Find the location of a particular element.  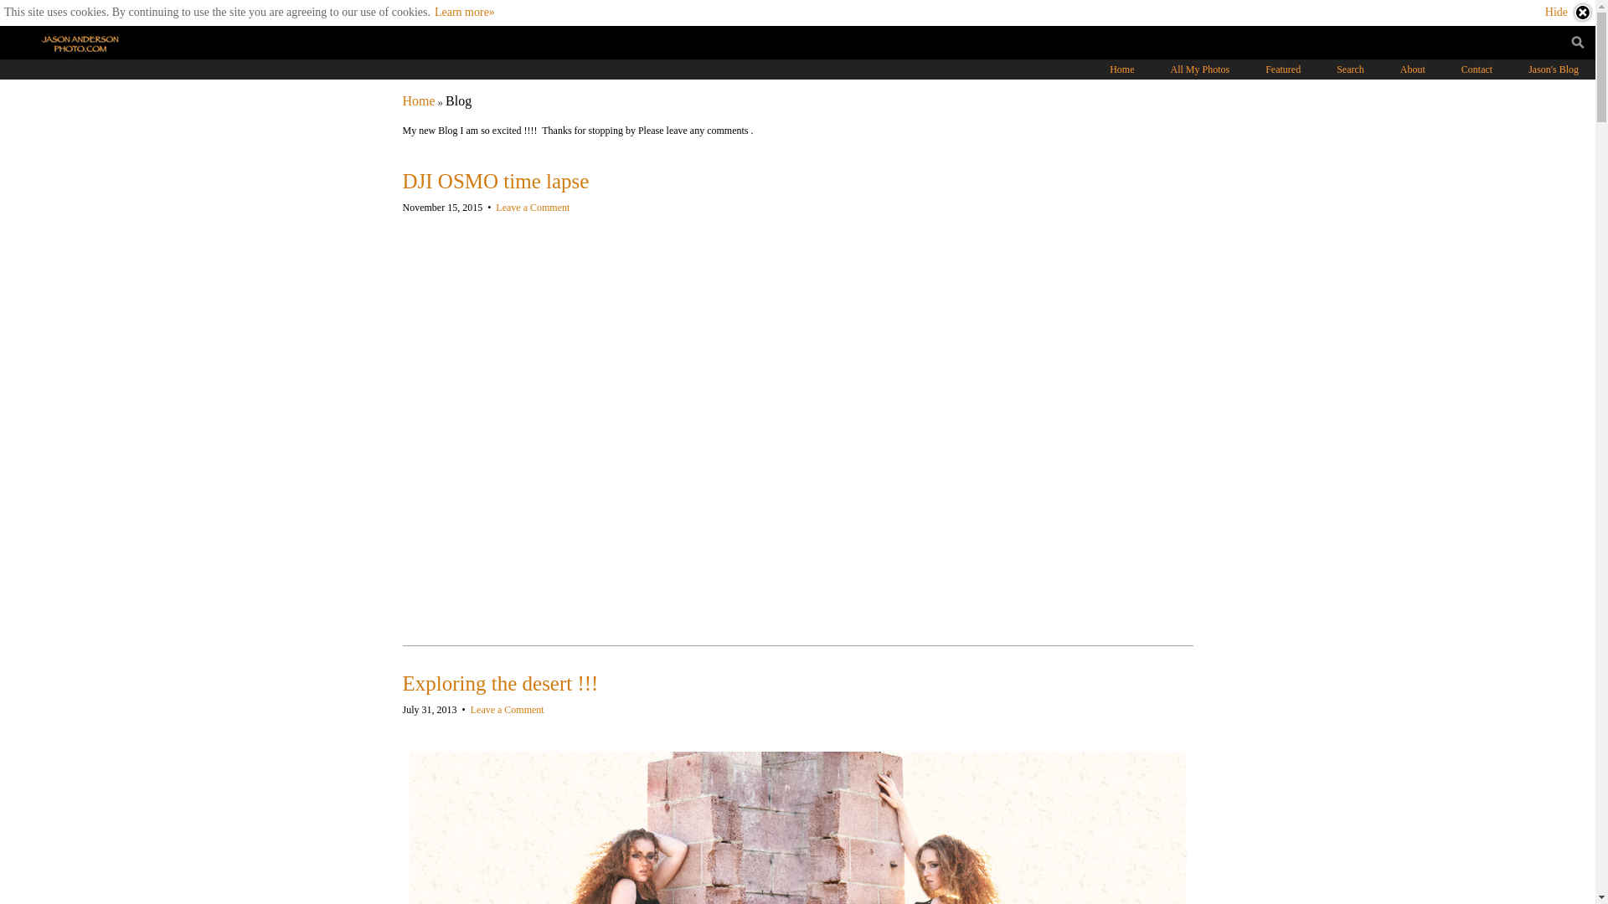

Featured is located at coordinates (1283, 69).